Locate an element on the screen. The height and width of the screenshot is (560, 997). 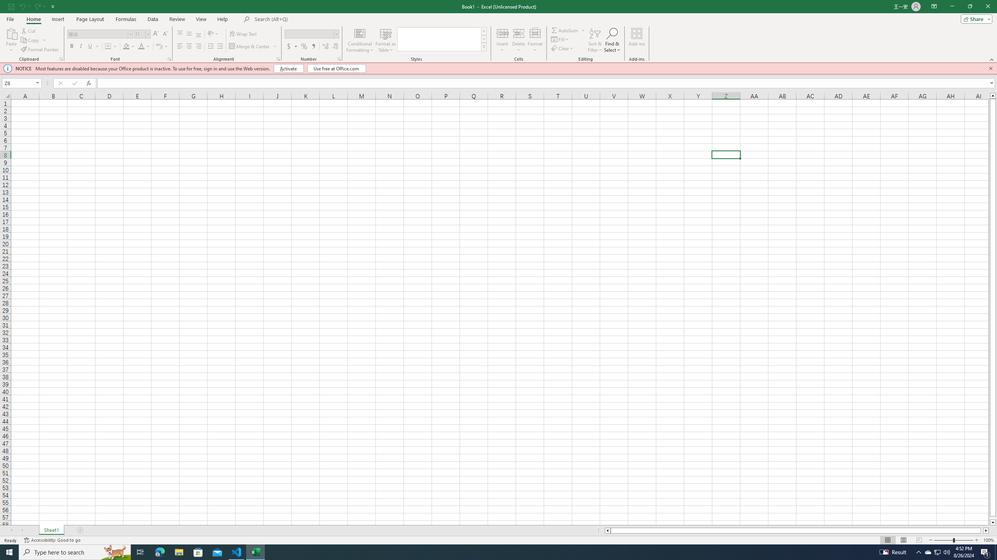
Format as Table is located at coordinates (386, 40).